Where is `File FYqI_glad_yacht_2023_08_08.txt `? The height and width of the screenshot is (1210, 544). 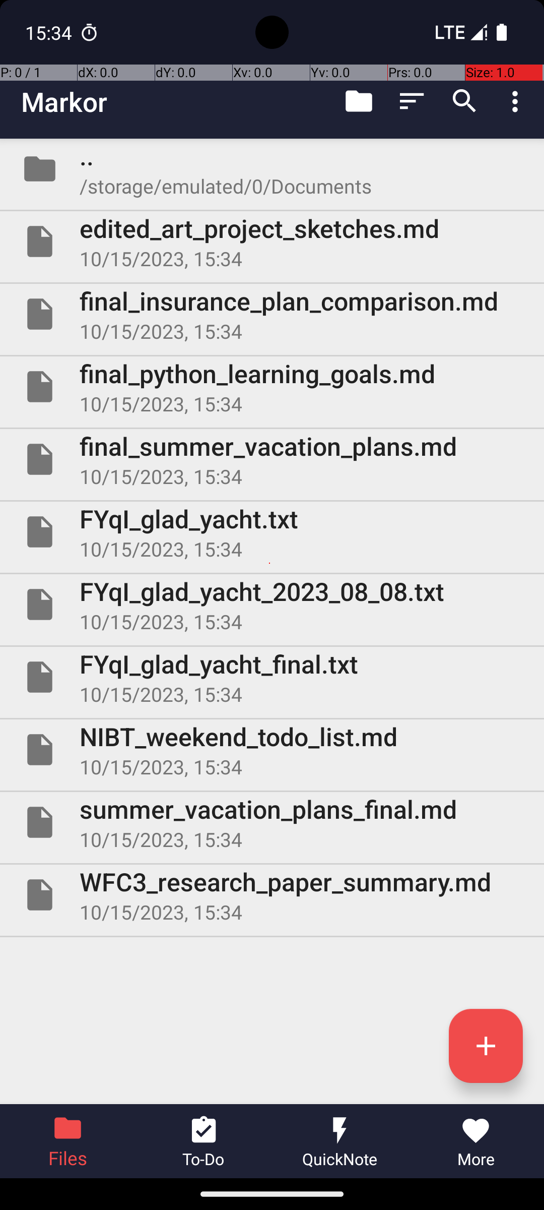 File FYqI_glad_yacht_2023_08_08.txt  is located at coordinates (272, 604).